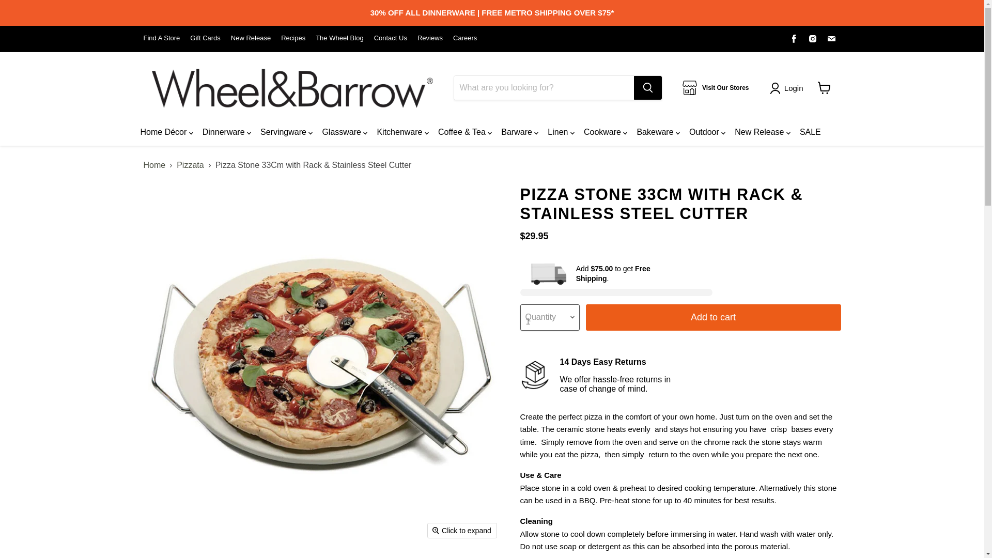 Image resolution: width=992 pixels, height=558 pixels. Describe the element at coordinates (339, 38) in the screenshot. I see `The Wheel Blog` at that location.